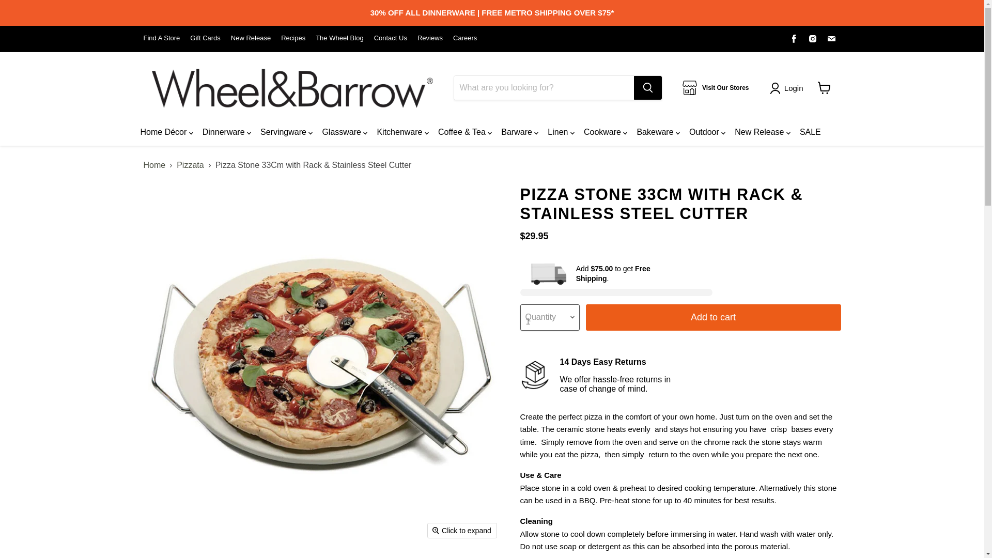 Image resolution: width=992 pixels, height=558 pixels. Describe the element at coordinates (339, 38) in the screenshot. I see `The Wheel Blog` at that location.